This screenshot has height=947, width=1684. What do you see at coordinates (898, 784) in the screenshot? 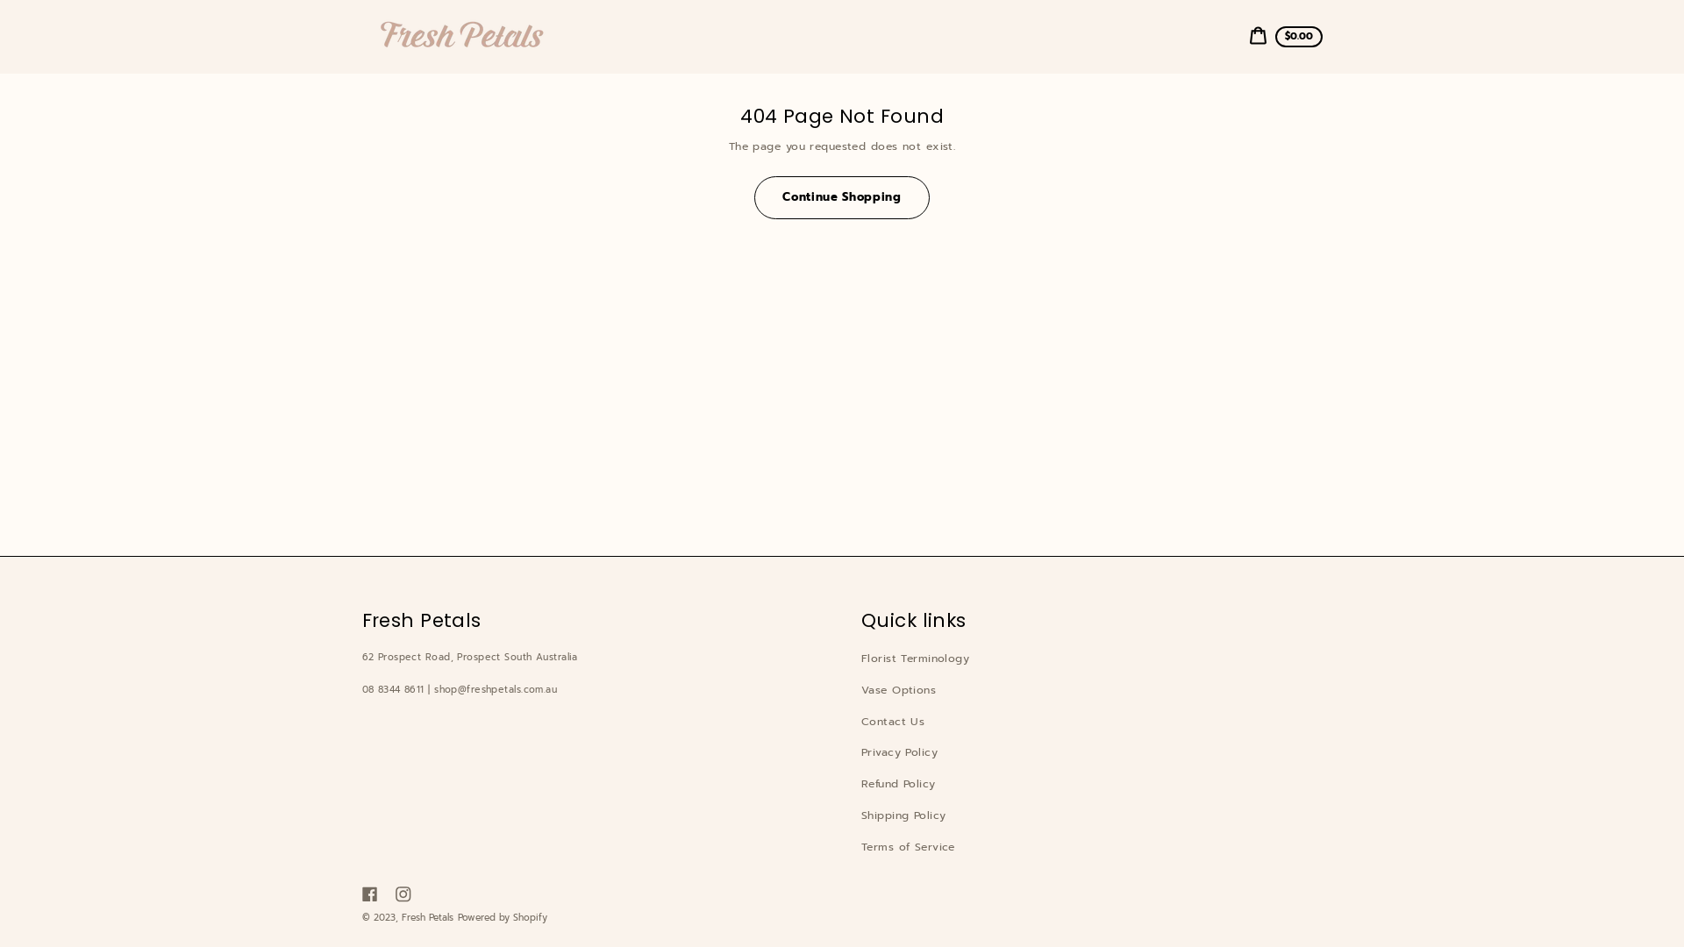
I see `Refund Policy` at bounding box center [898, 784].